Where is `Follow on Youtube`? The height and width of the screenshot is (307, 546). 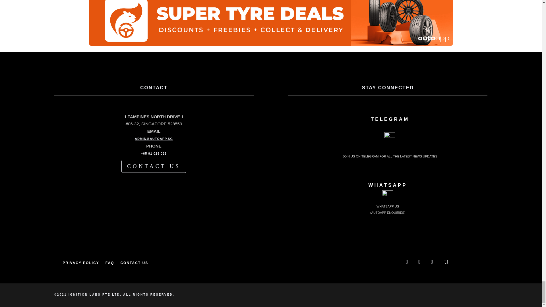 Follow on Youtube is located at coordinates (419, 262).